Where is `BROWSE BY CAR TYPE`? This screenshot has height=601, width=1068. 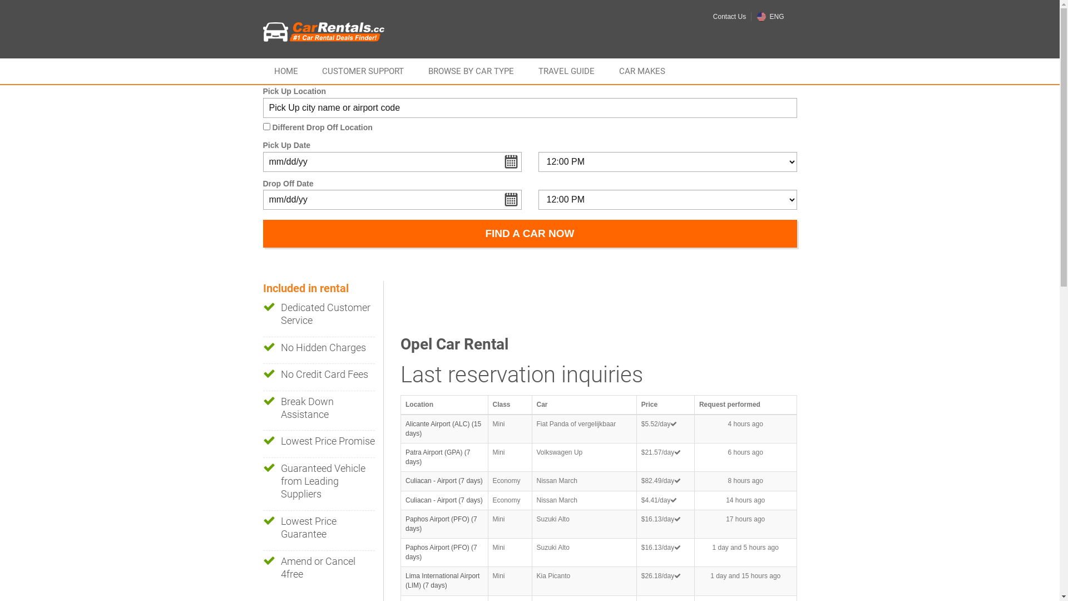 BROWSE BY CAR TYPE is located at coordinates (471, 71).